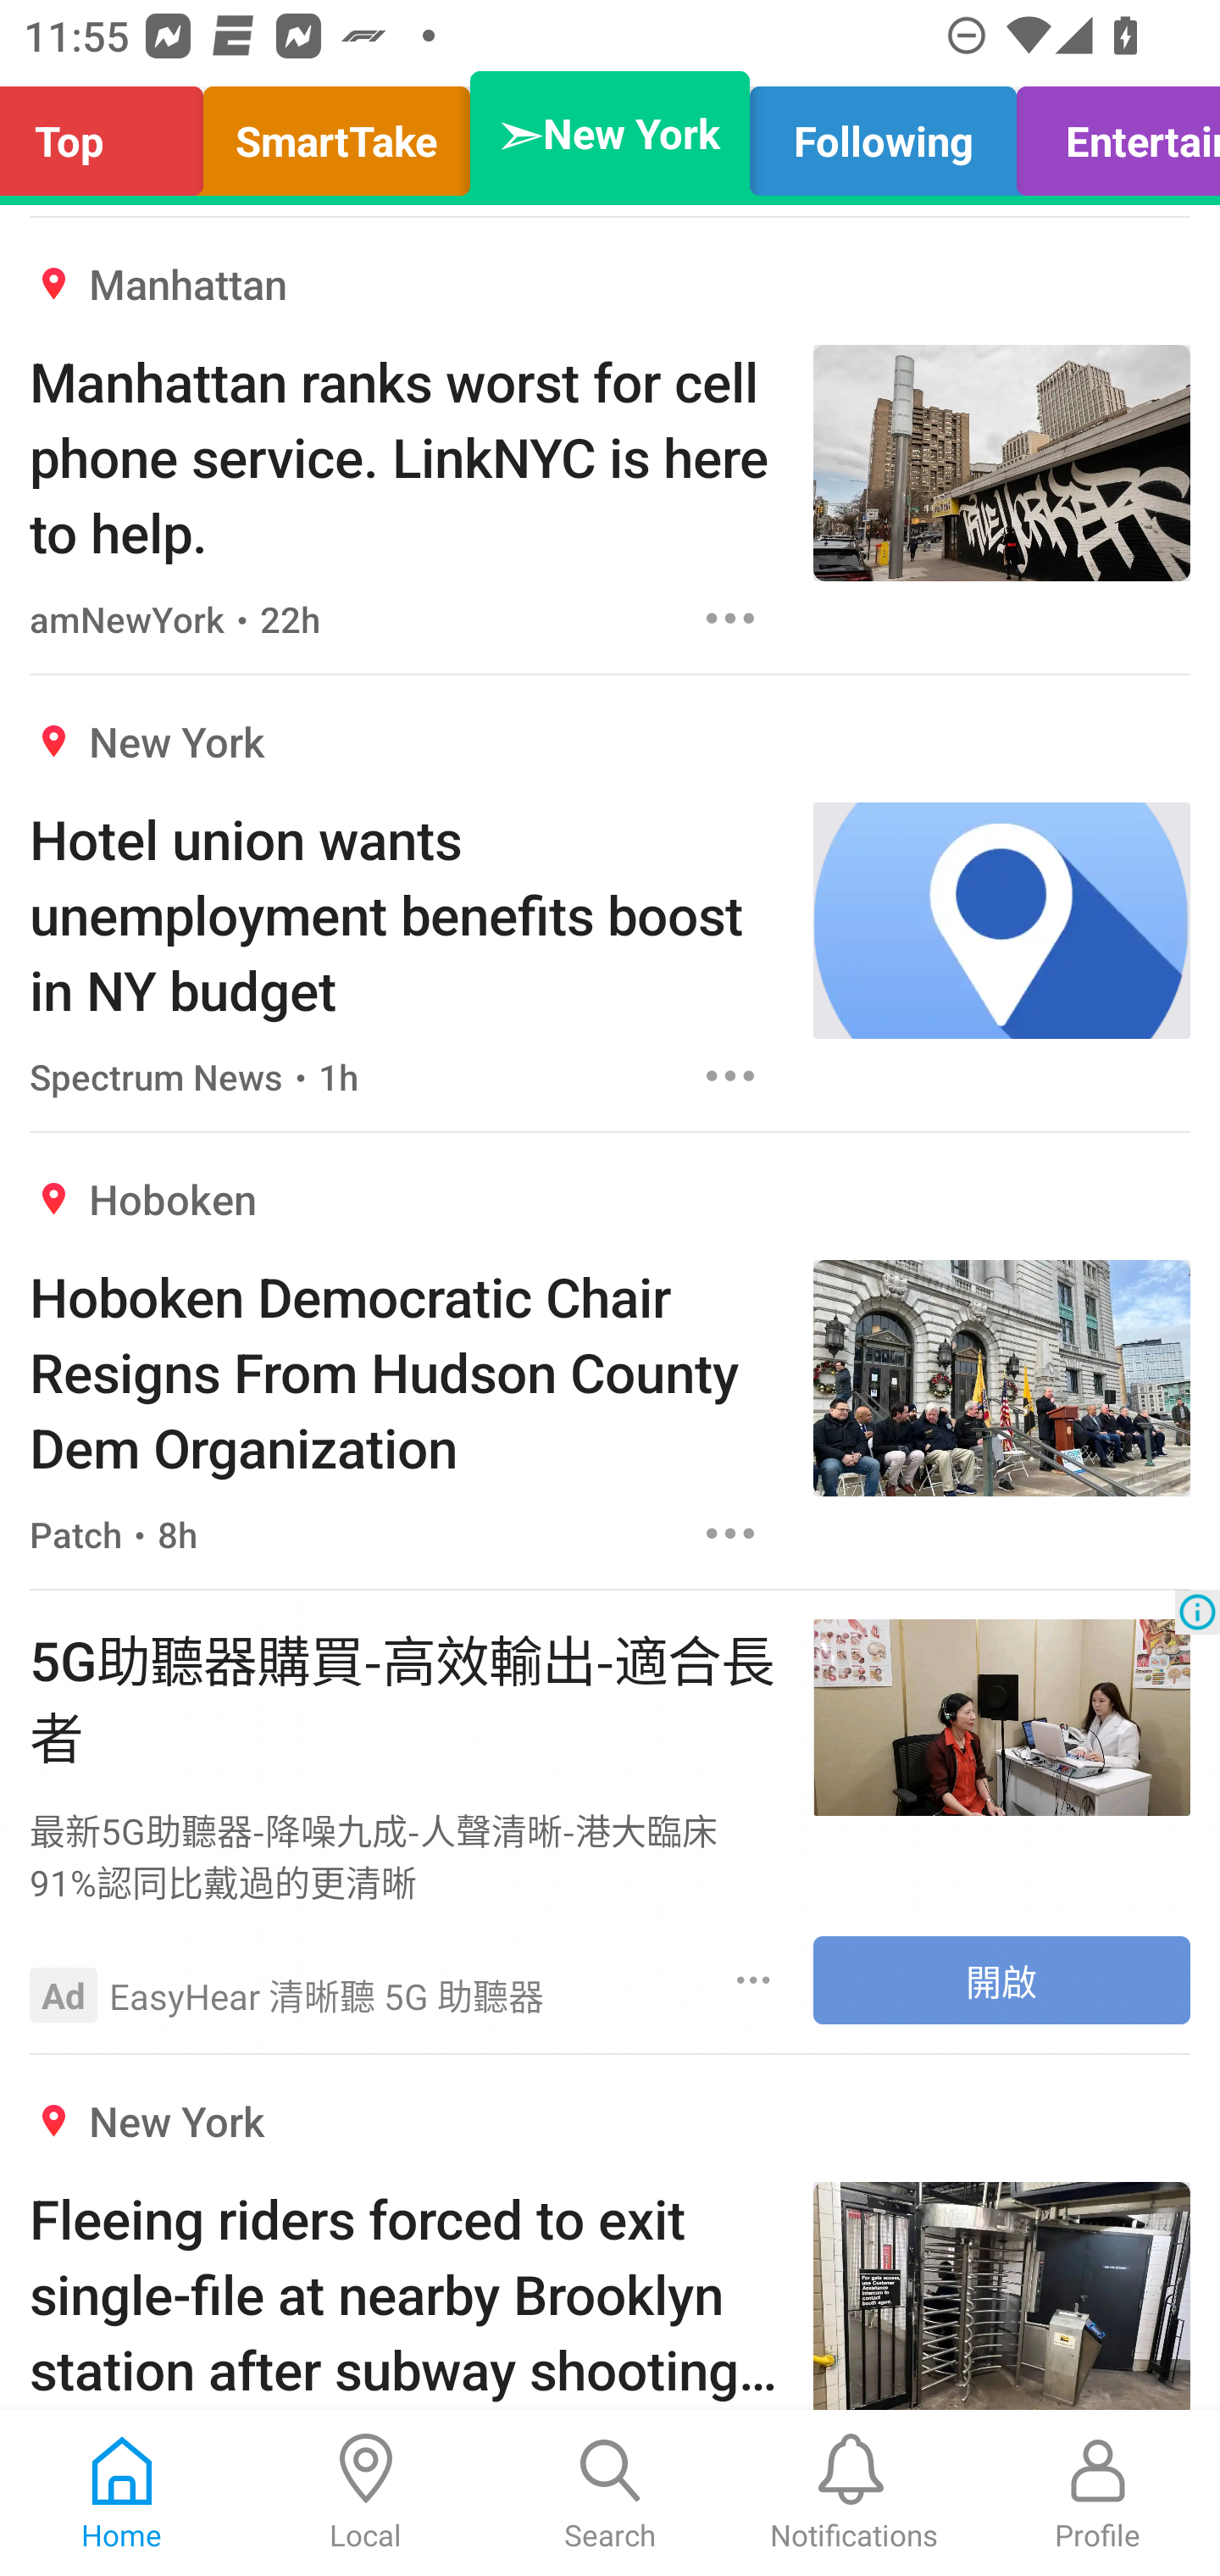  I want to click on 5G助聽器購買-高效輸出-適合長者, so click(406, 1696).